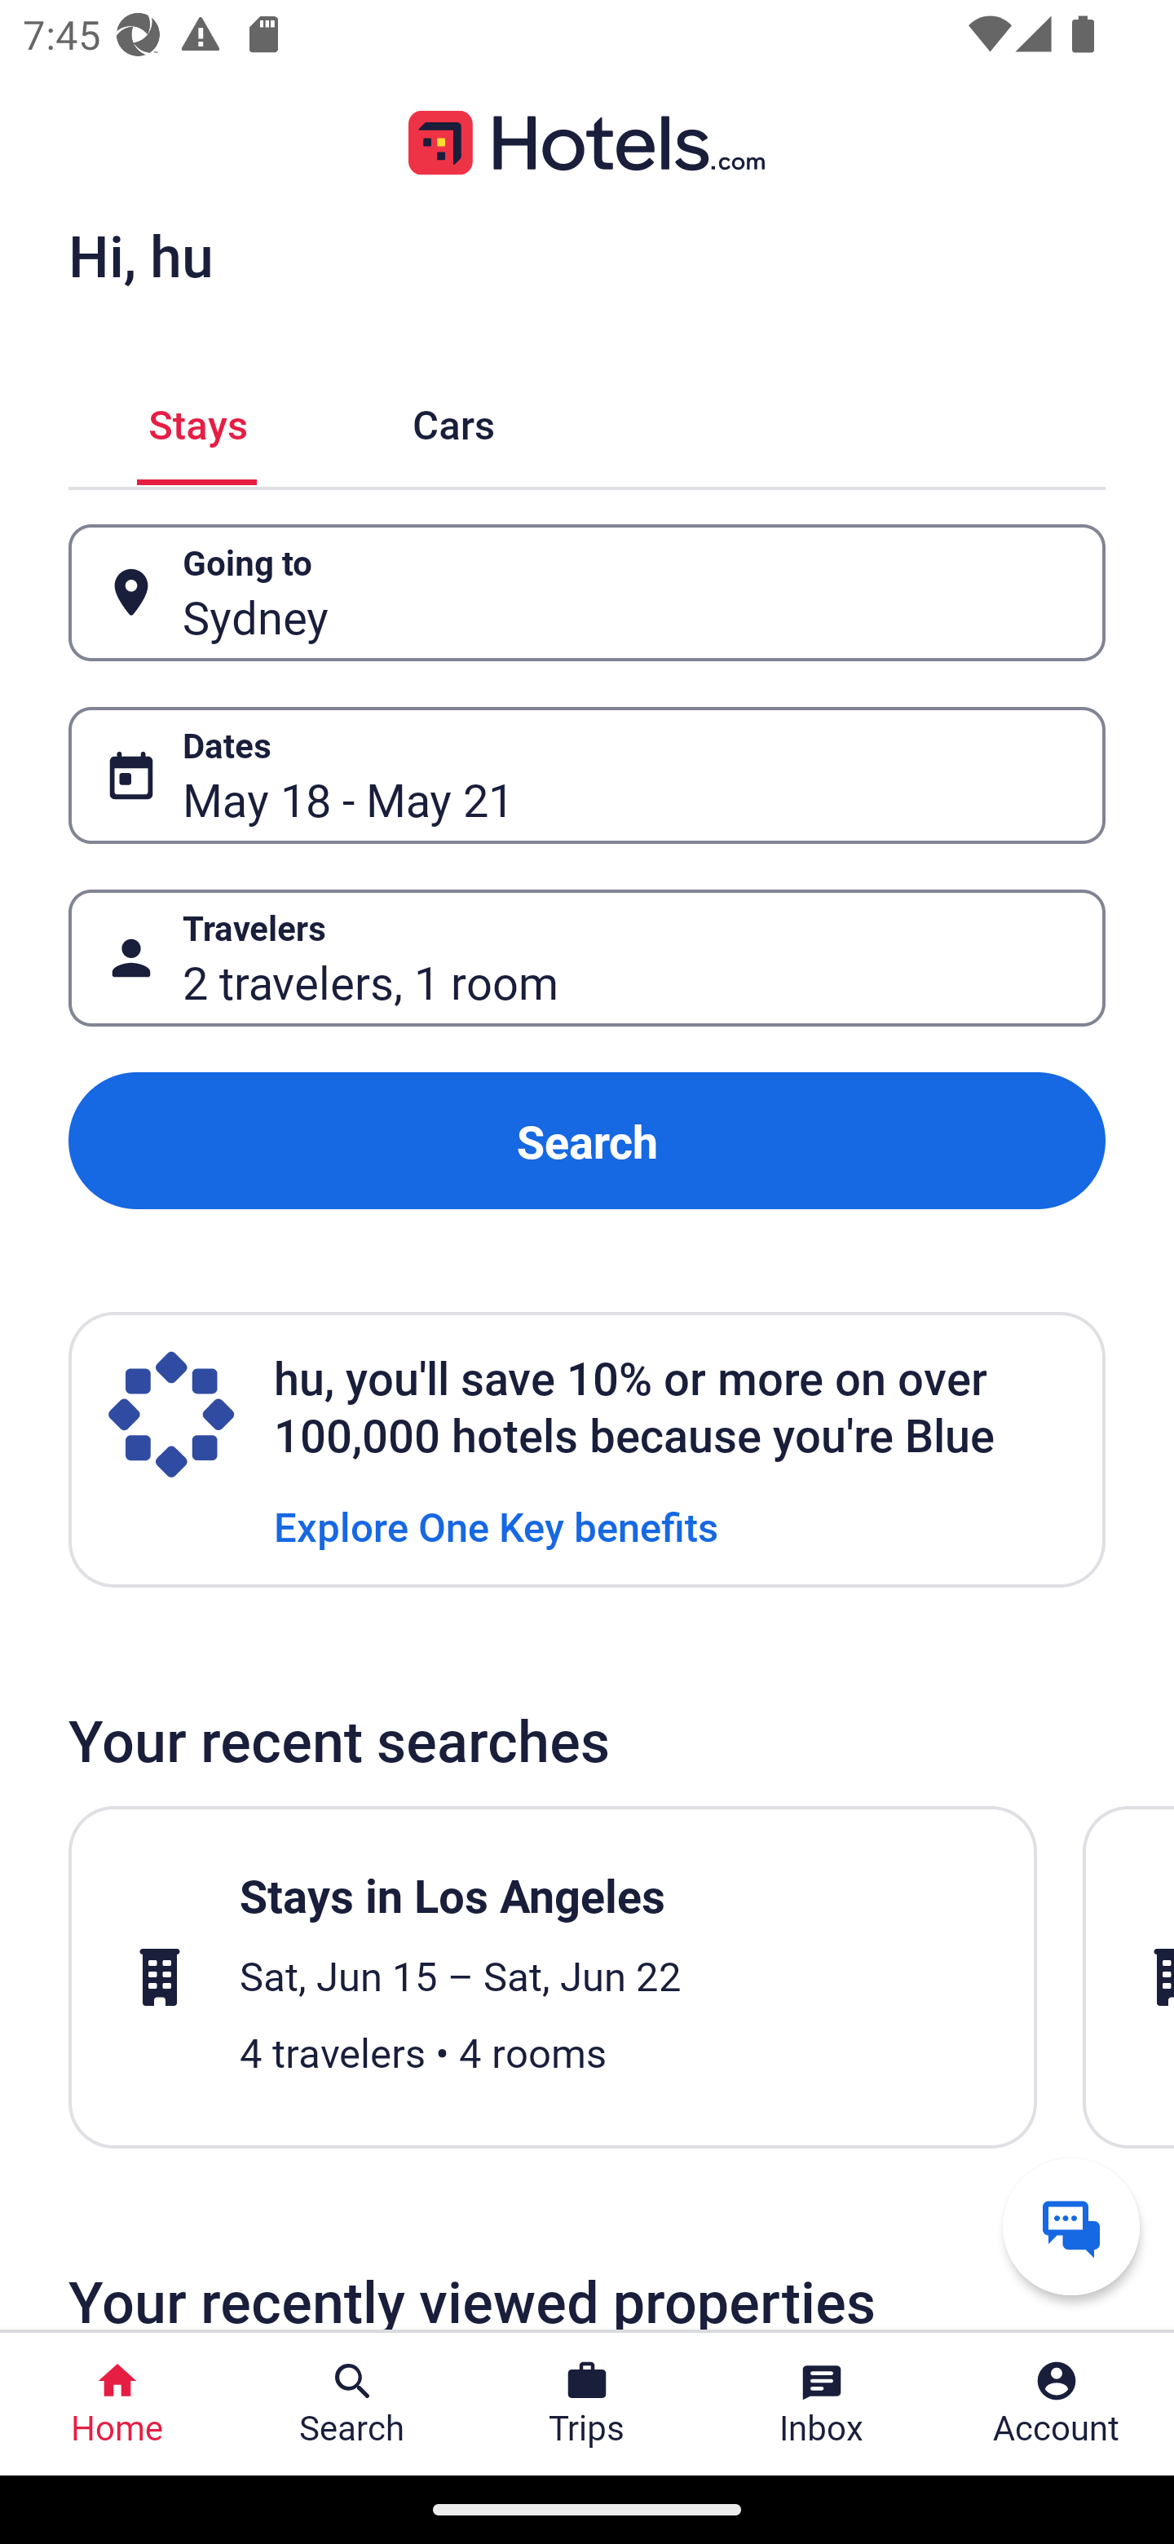 The height and width of the screenshot is (2544, 1174). What do you see at coordinates (1071, 2226) in the screenshot?
I see `Get help from a virtual agent` at bounding box center [1071, 2226].